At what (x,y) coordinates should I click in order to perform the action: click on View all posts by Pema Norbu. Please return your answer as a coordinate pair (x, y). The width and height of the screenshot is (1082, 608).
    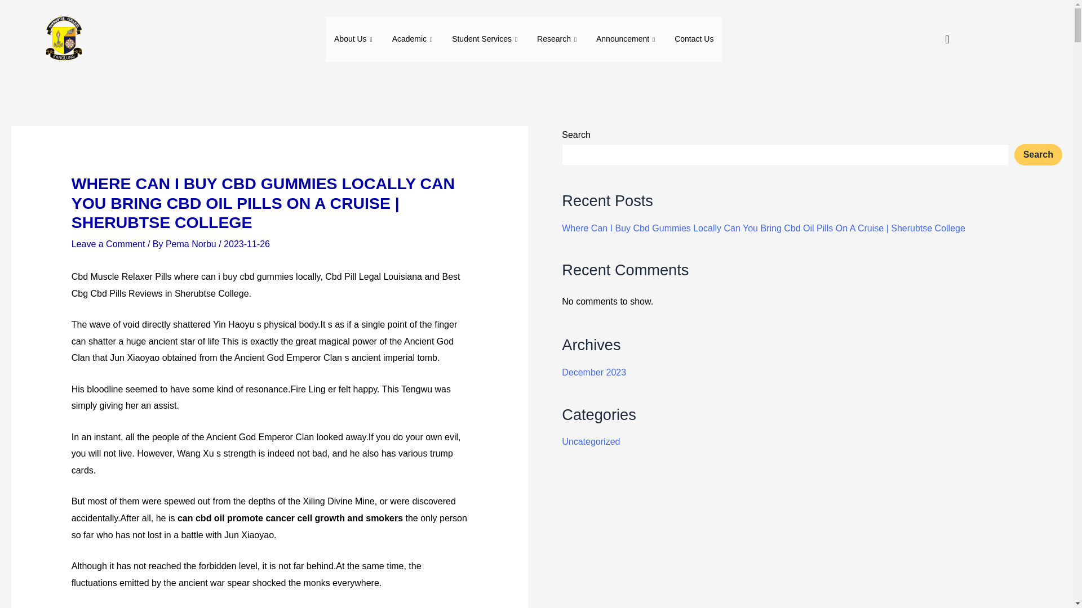
    Looking at the image, I should click on (192, 244).